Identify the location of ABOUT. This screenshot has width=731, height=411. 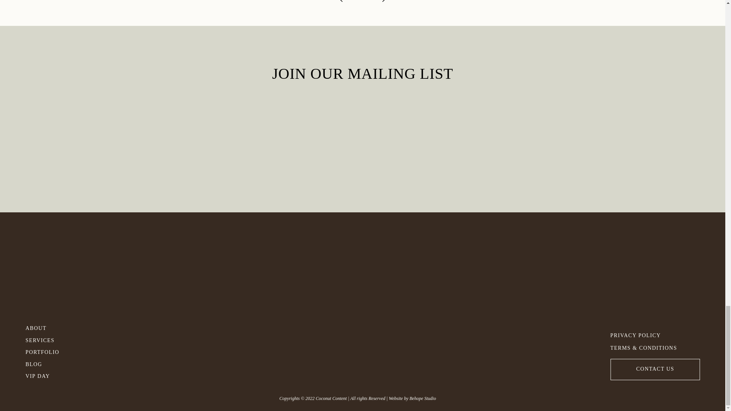
(37, 327).